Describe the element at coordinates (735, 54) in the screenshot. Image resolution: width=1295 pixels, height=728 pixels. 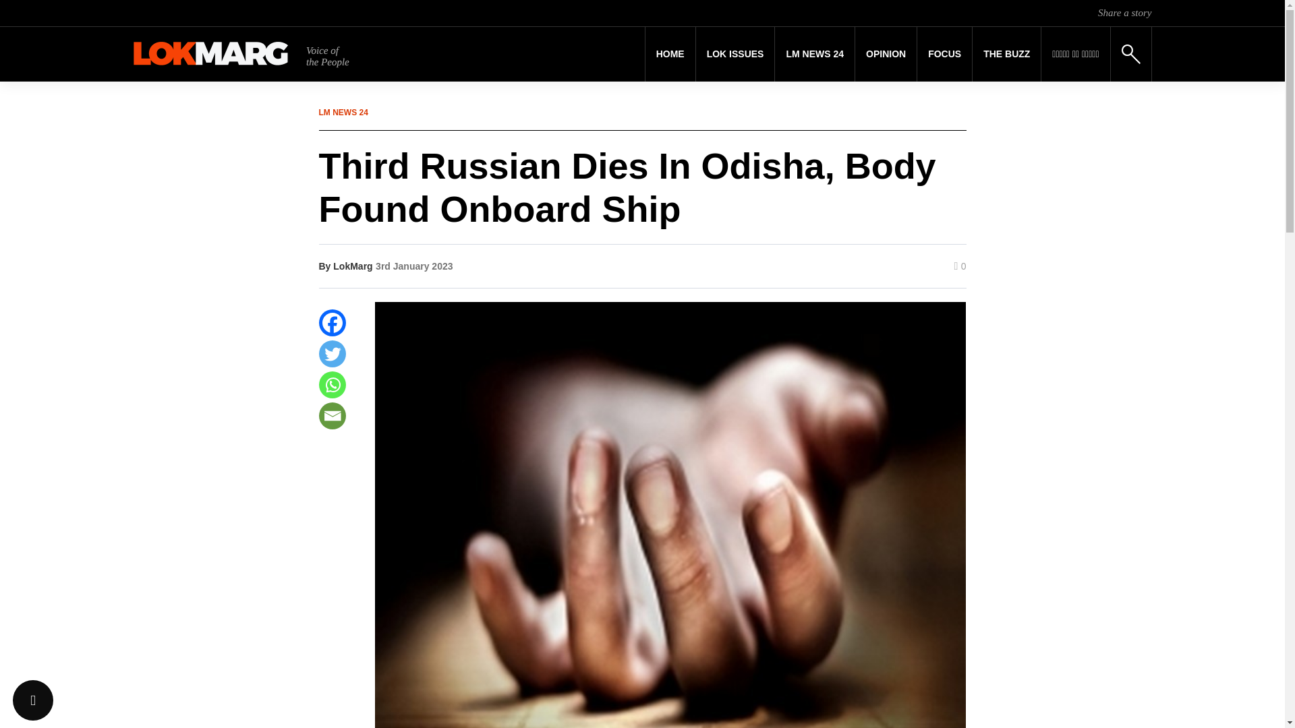
I see `Lok Issues` at that location.